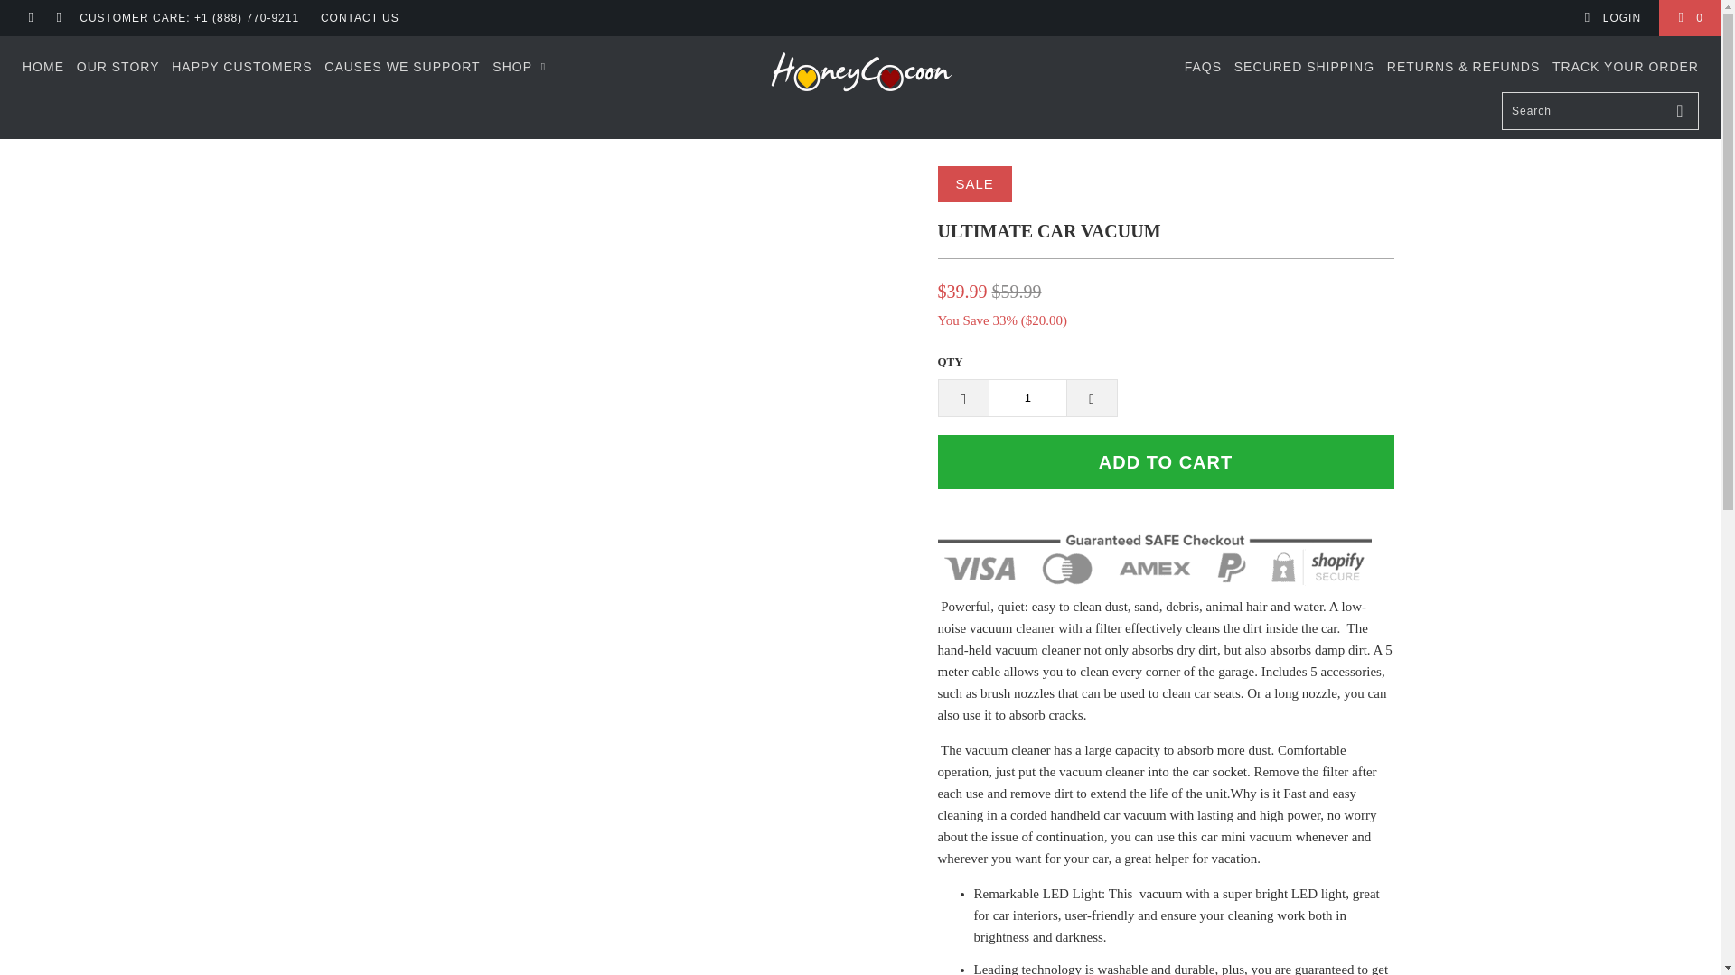 The height and width of the screenshot is (975, 1735). Describe the element at coordinates (1027, 398) in the screenshot. I see `1` at that location.